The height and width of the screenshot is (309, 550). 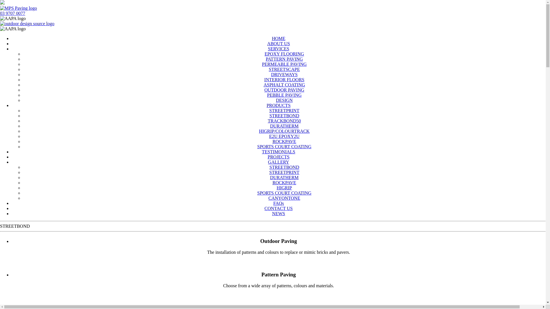 I want to click on CONTACT US, so click(x=278, y=208).